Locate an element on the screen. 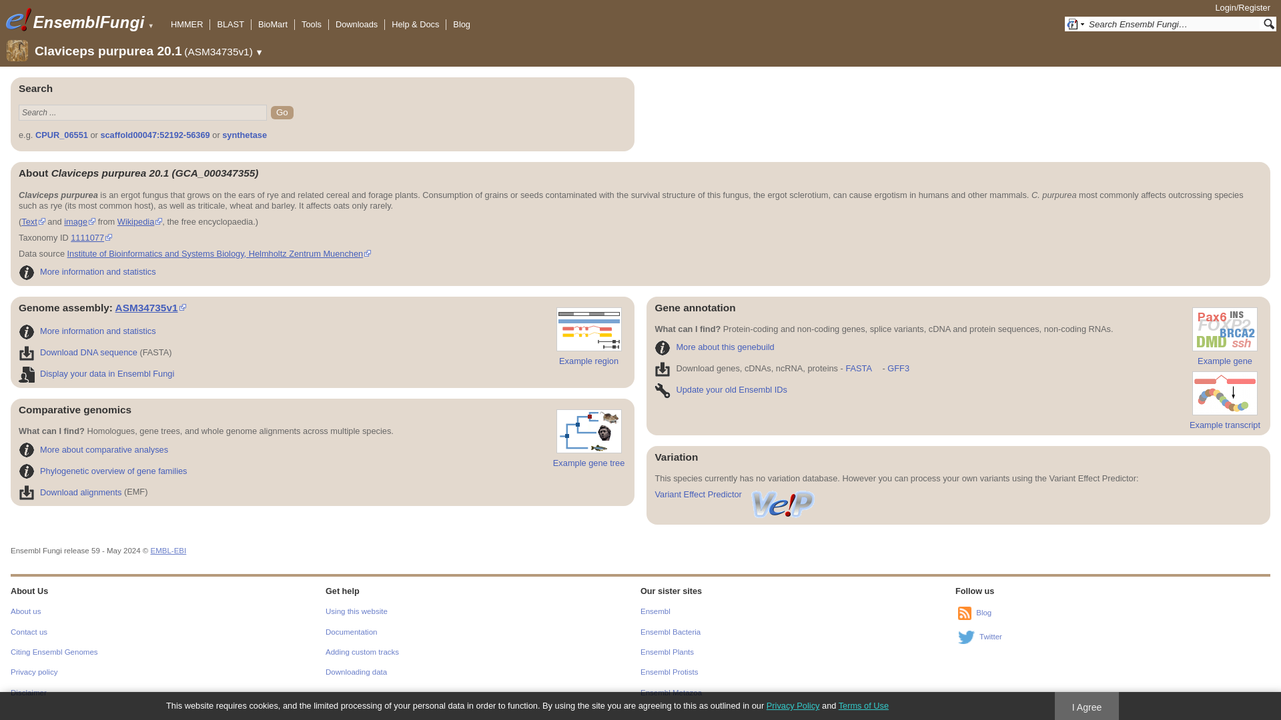 This screenshot has width=1281, height=720. Go is located at coordinates (282, 112).